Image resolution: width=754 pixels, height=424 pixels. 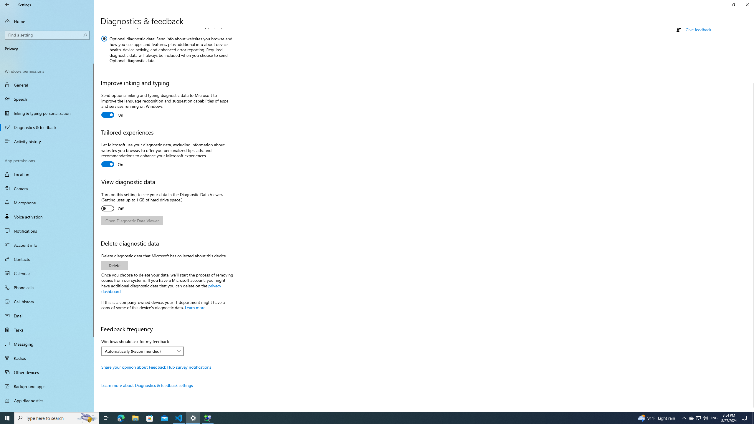 I want to click on Automatic file downloads, so click(x=47, y=410).